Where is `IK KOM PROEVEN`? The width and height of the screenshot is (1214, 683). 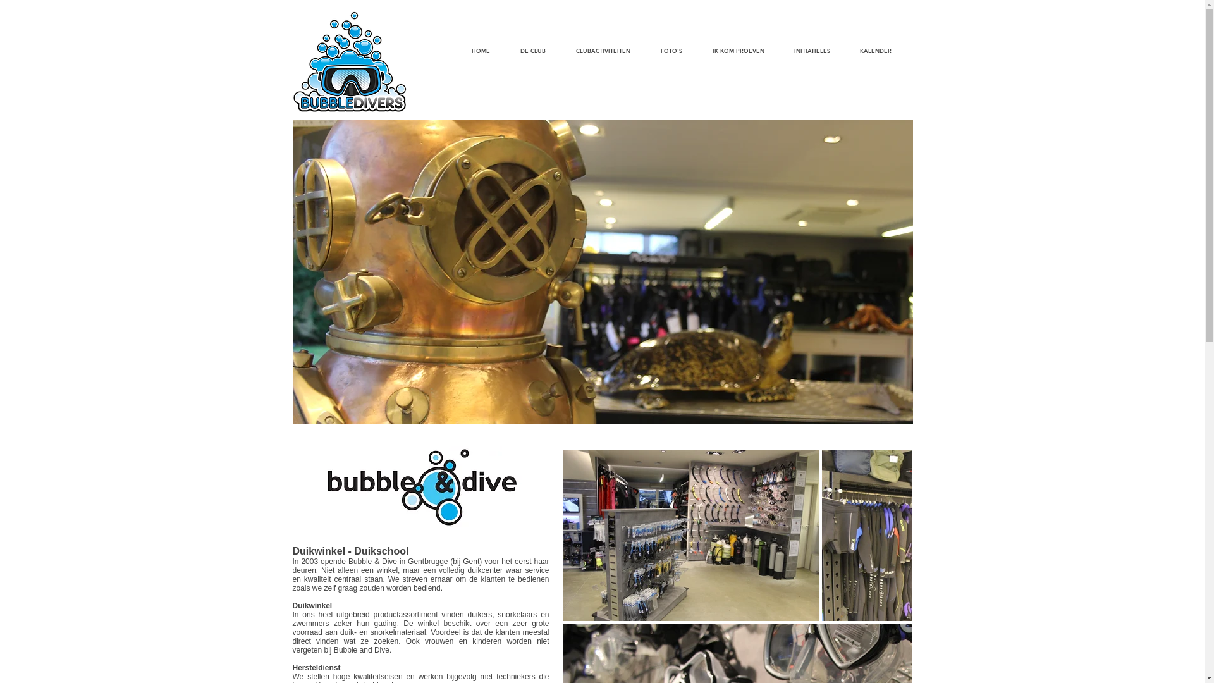
IK KOM PROEVEN is located at coordinates (739, 46).